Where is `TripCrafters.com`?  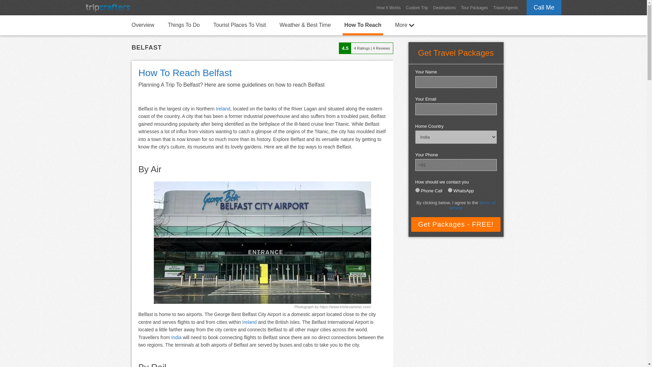 TripCrafters.com is located at coordinates (107, 7).